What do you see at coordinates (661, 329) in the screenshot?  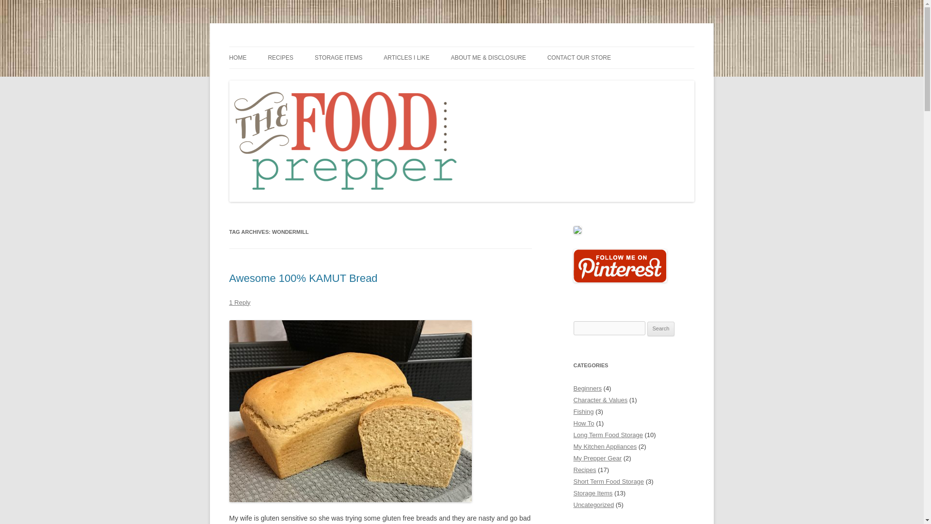 I see `Search` at bounding box center [661, 329].